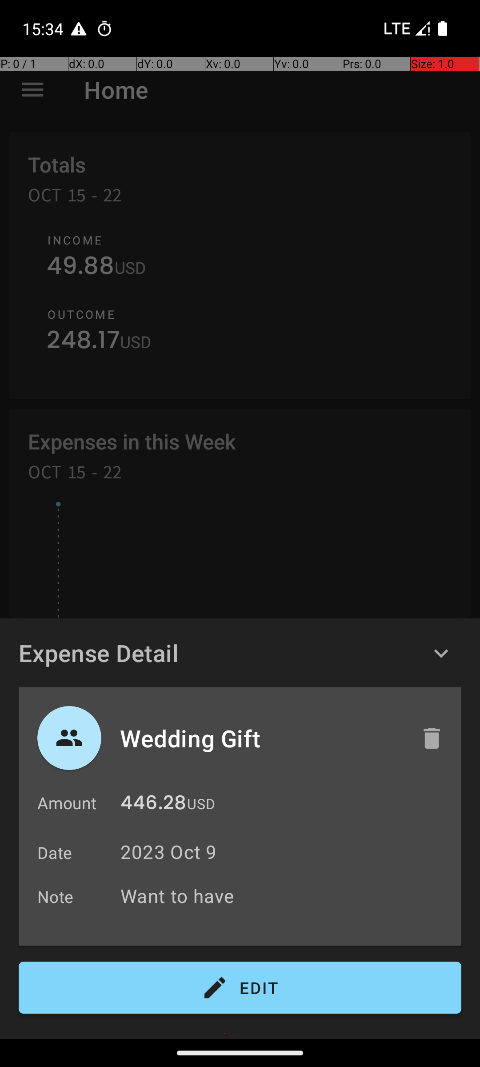 This screenshot has width=480, height=1067. What do you see at coordinates (99, 653) in the screenshot?
I see `Expense Detail` at bounding box center [99, 653].